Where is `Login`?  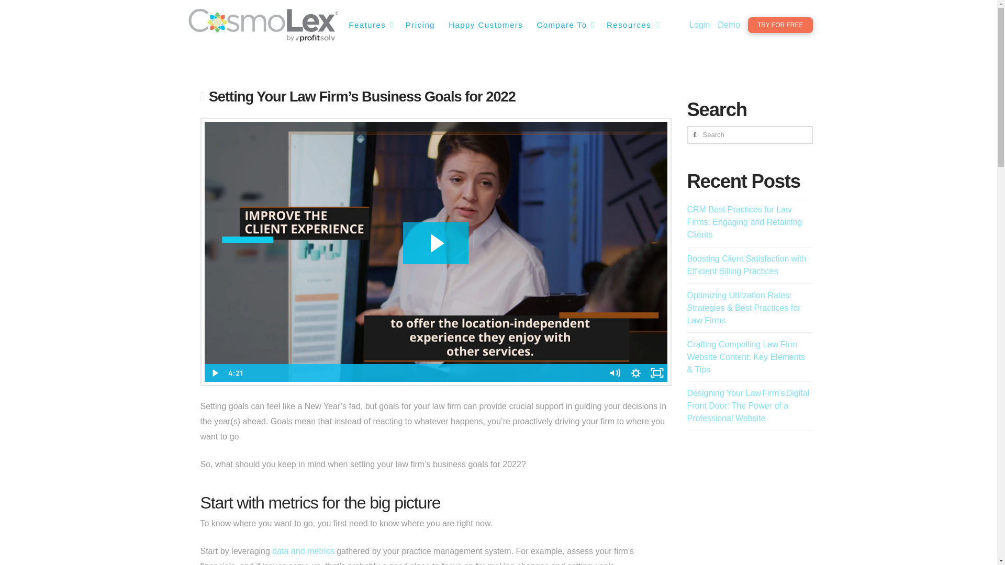
Login is located at coordinates (699, 25).